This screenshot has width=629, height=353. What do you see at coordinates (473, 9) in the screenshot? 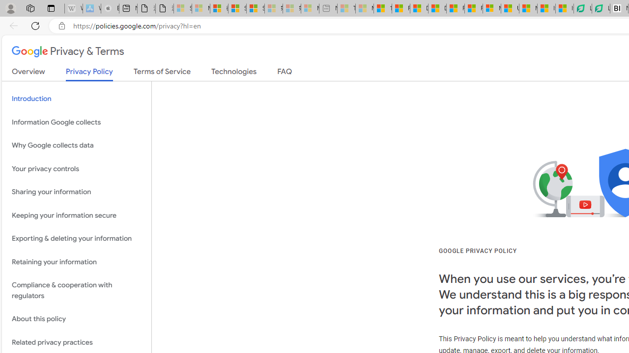
I see `Foo BAR | Trusted Community Engagement and Contributions` at bounding box center [473, 9].